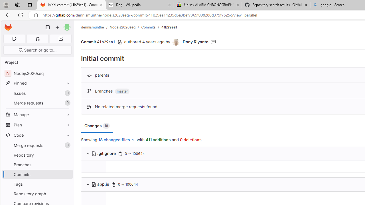 The image size is (365, 205). Describe the element at coordinates (120, 42) in the screenshot. I see `Copy commit SHA` at that location.